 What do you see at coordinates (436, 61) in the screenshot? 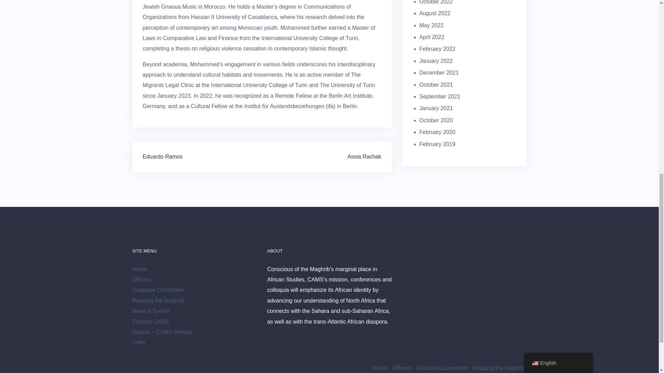
I see `January 2022` at bounding box center [436, 61].